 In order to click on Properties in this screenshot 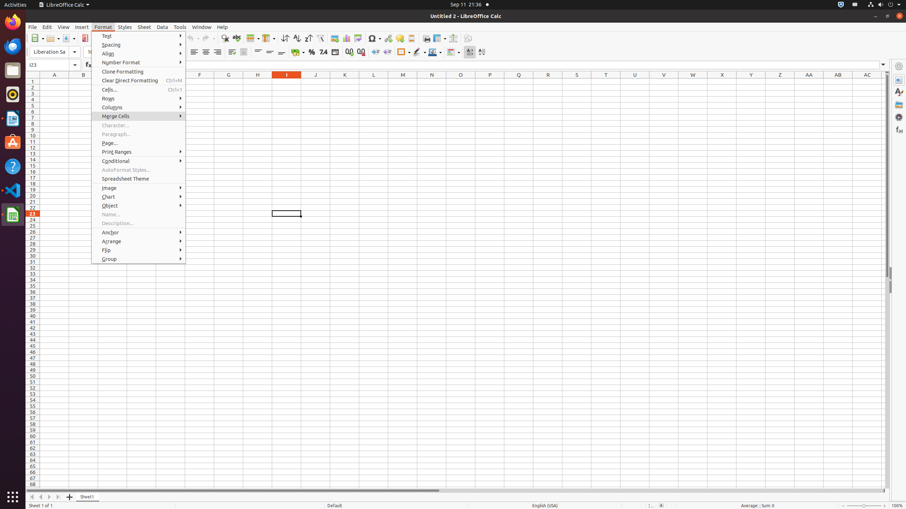, I will do `click(899, 80)`.